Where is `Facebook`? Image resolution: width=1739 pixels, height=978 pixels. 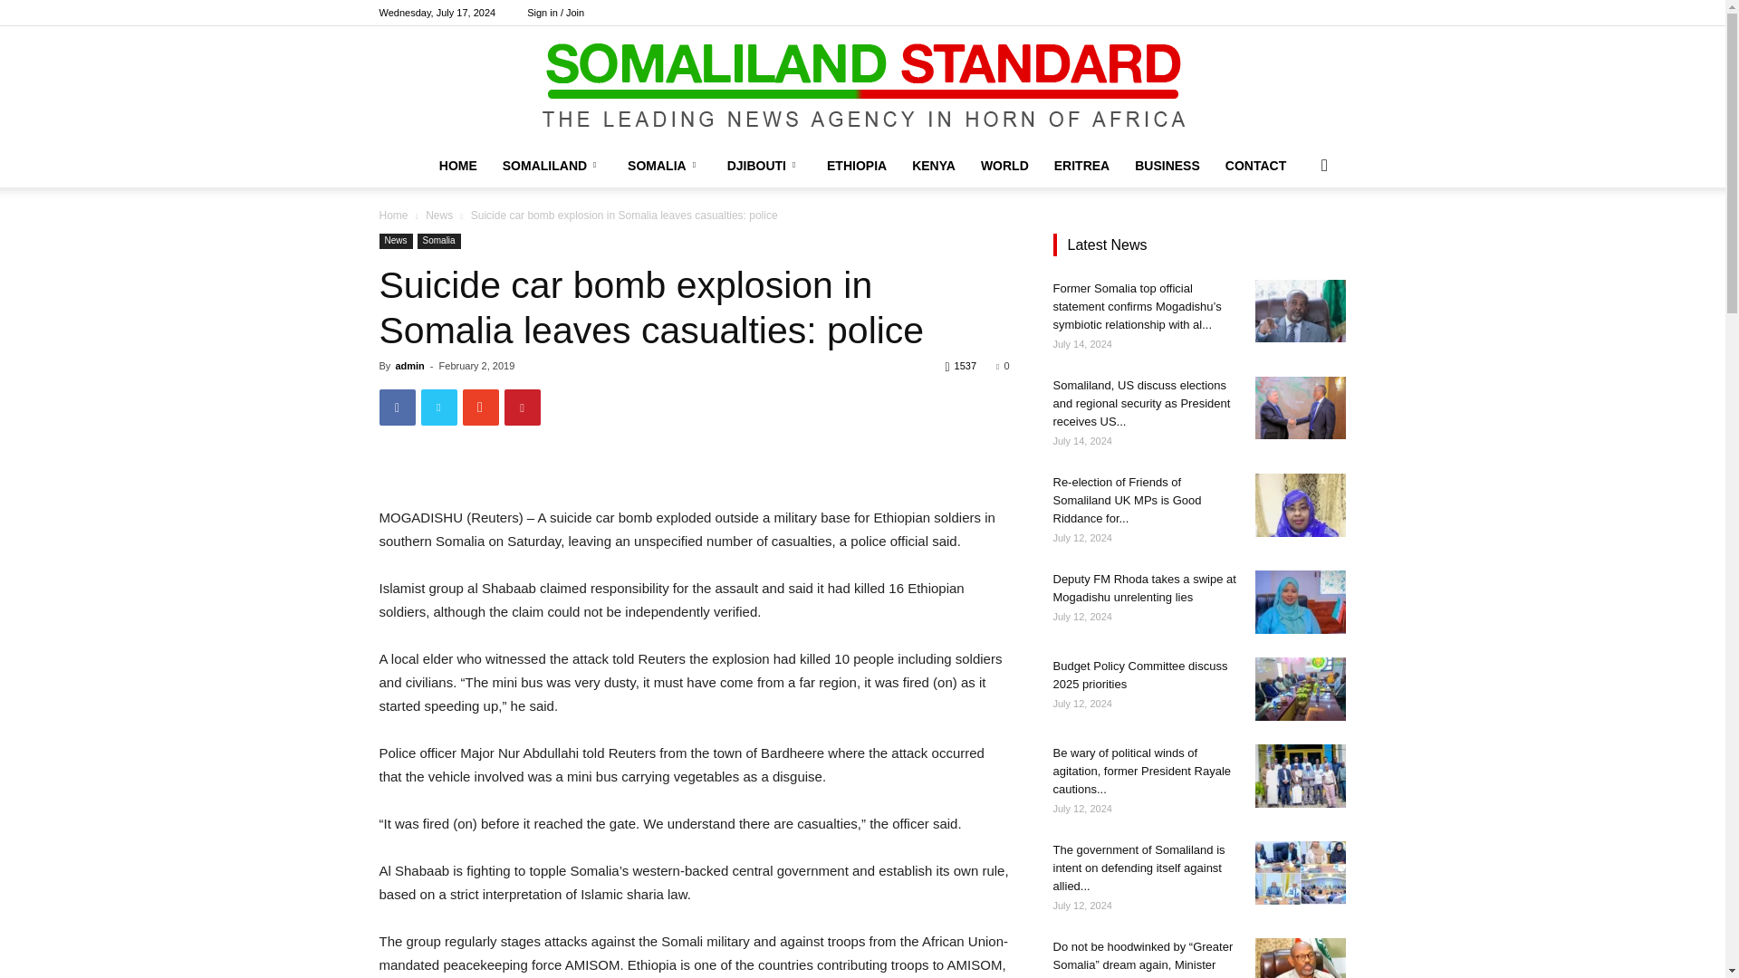
Facebook is located at coordinates (1243, 13).